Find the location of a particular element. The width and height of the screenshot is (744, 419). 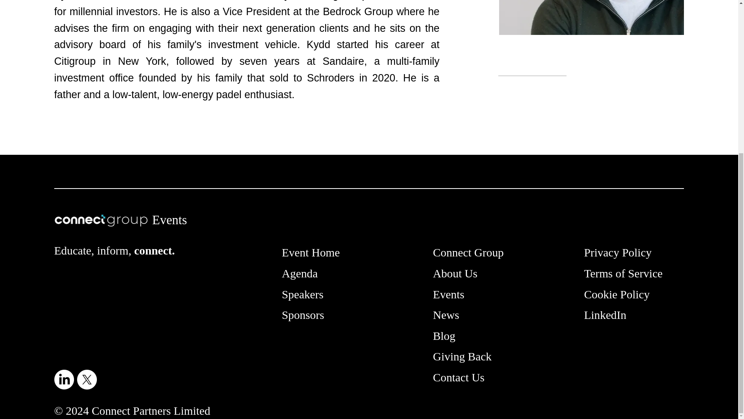

Giving Back is located at coordinates (462, 356).